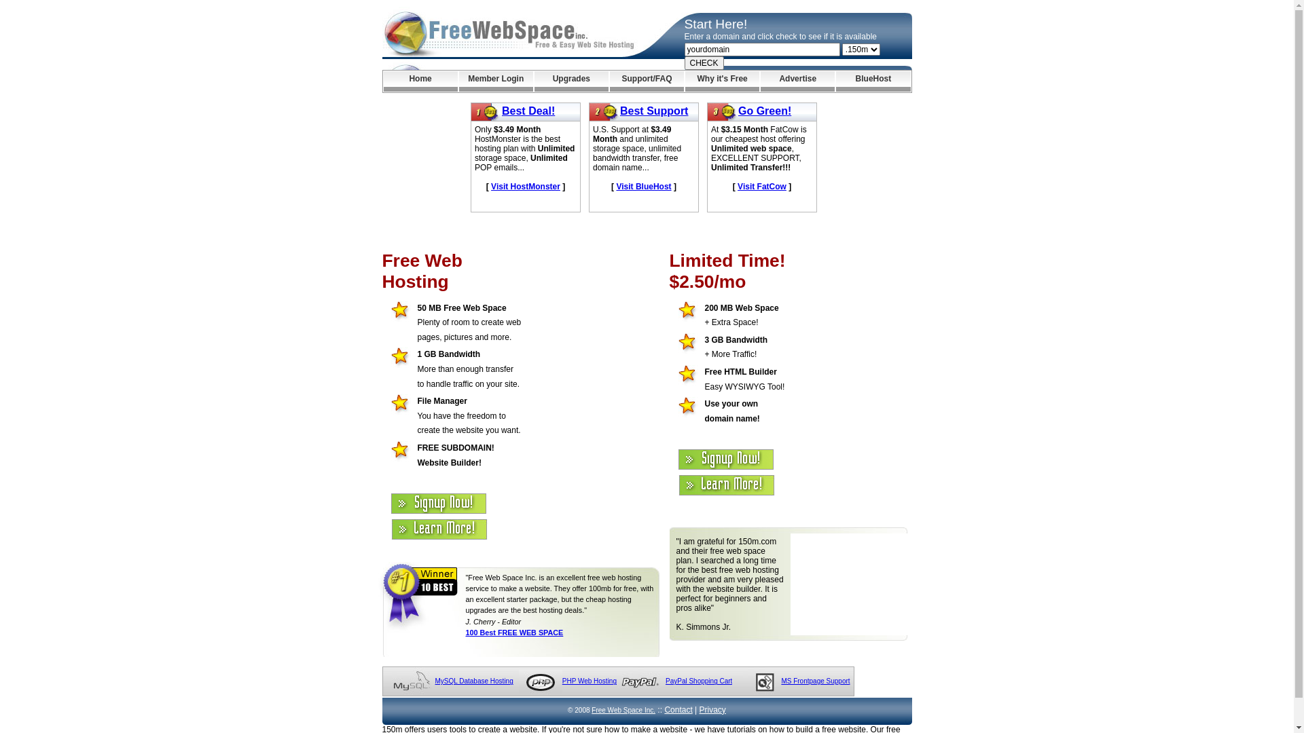 Image resolution: width=1304 pixels, height=733 pixels. Describe the element at coordinates (713, 710) in the screenshot. I see `Privacy` at that location.